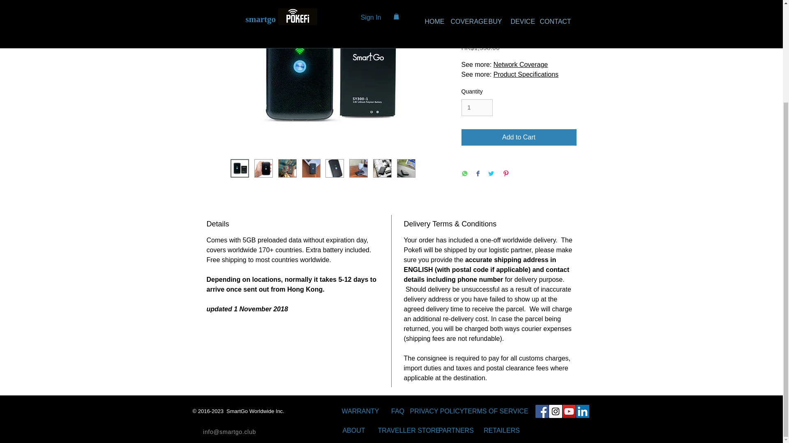 This screenshot has height=443, width=789. I want to click on WARRANTY, so click(360, 411).